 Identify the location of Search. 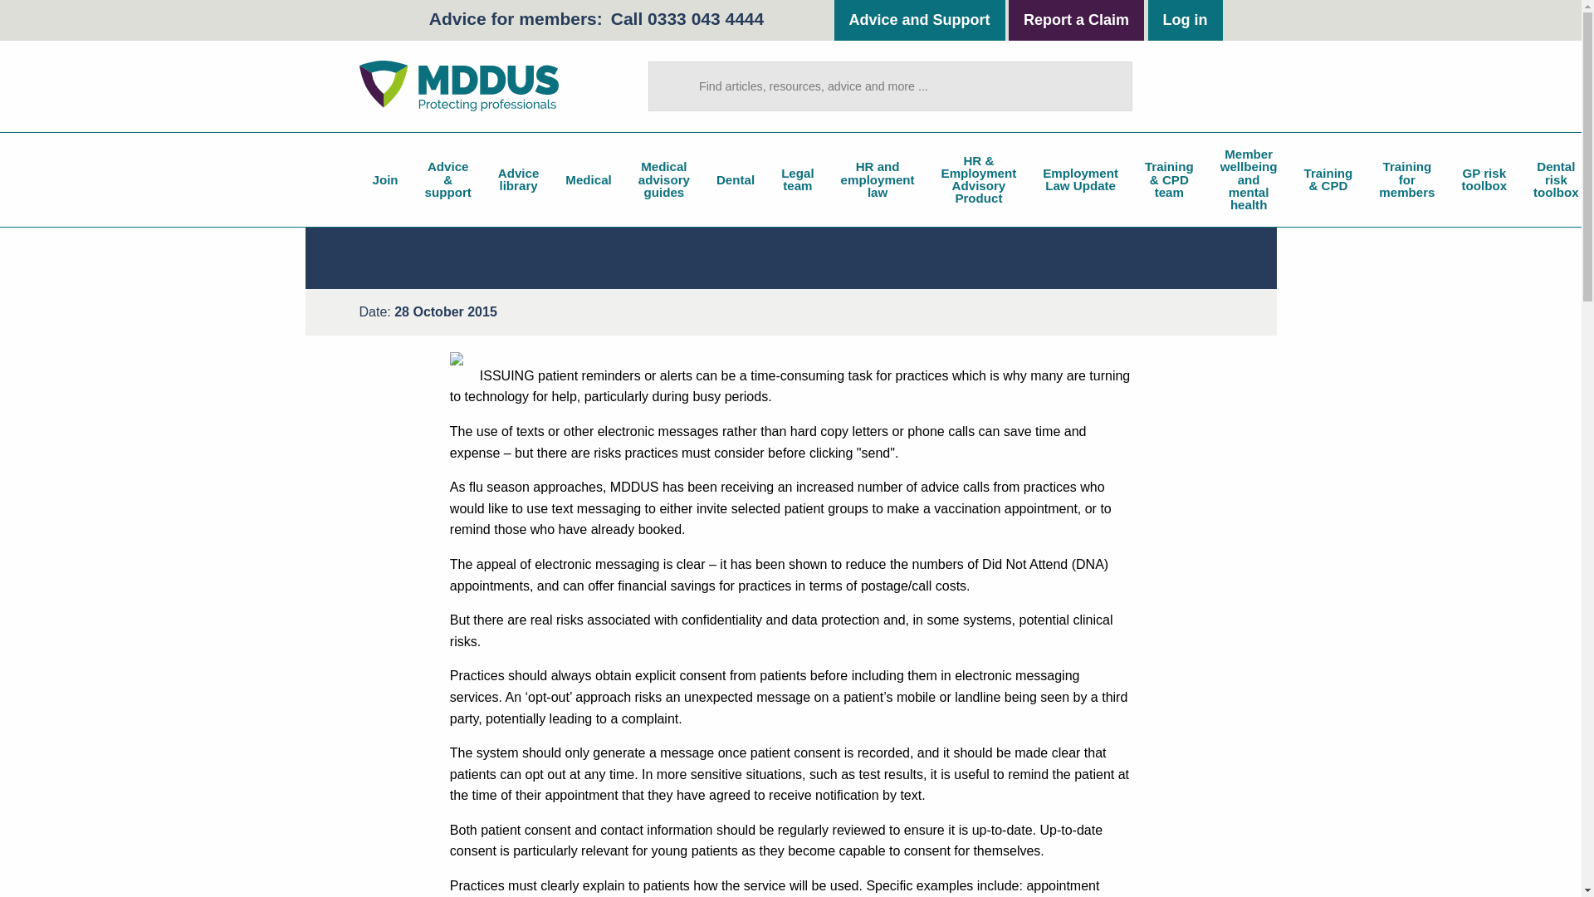
(1112, 86).